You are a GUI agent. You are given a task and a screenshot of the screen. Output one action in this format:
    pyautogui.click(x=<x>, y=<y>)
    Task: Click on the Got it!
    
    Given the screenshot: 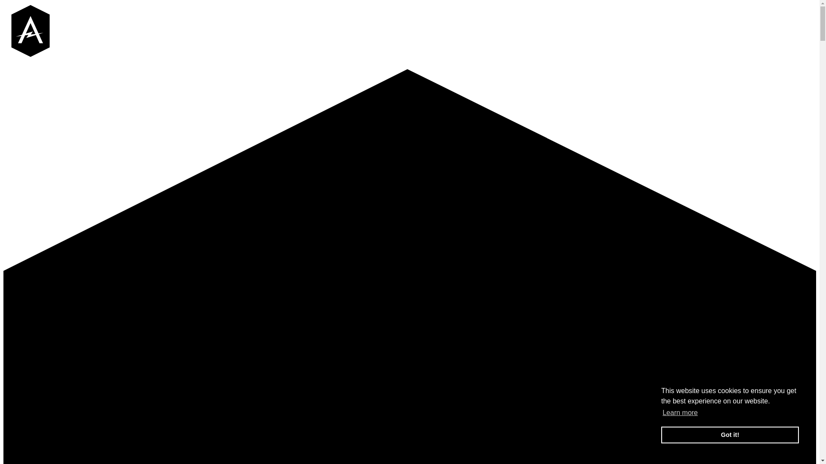 What is the action you would take?
    pyautogui.click(x=730, y=435)
    